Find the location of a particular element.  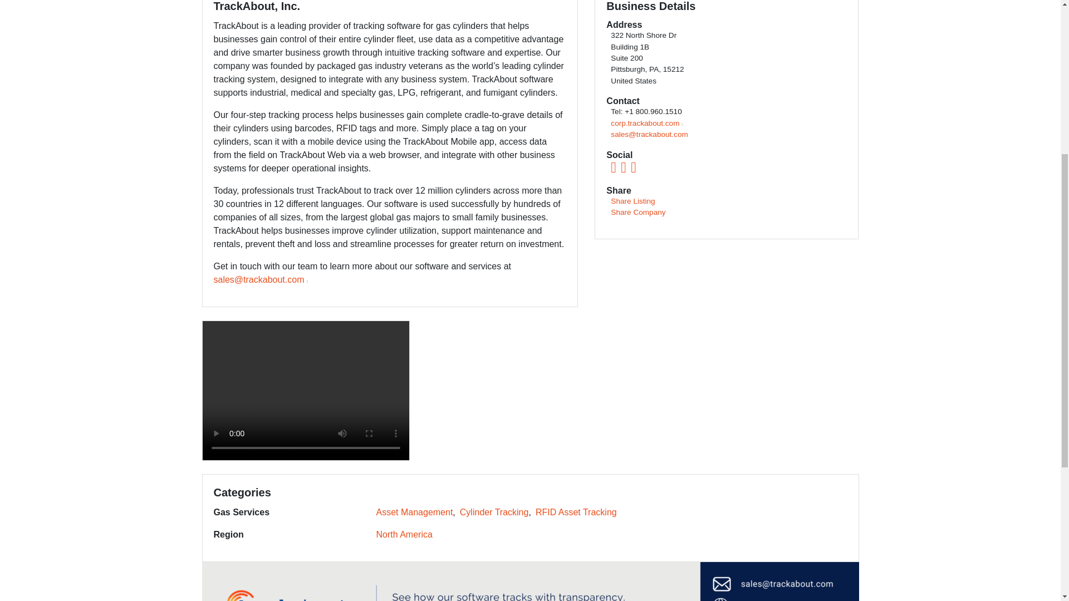

Email the Recipient is located at coordinates (649, 135).